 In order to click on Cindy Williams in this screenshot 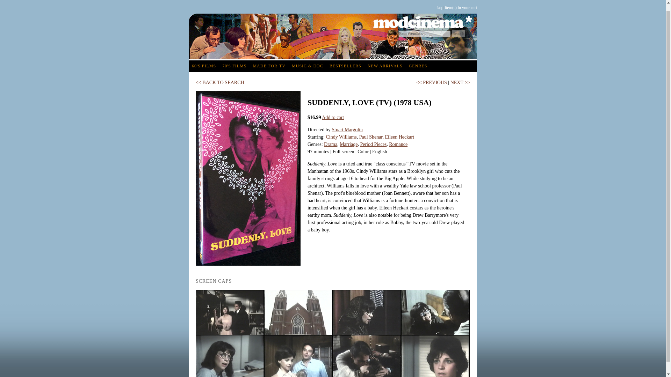, I will do `click(341, 137)`.